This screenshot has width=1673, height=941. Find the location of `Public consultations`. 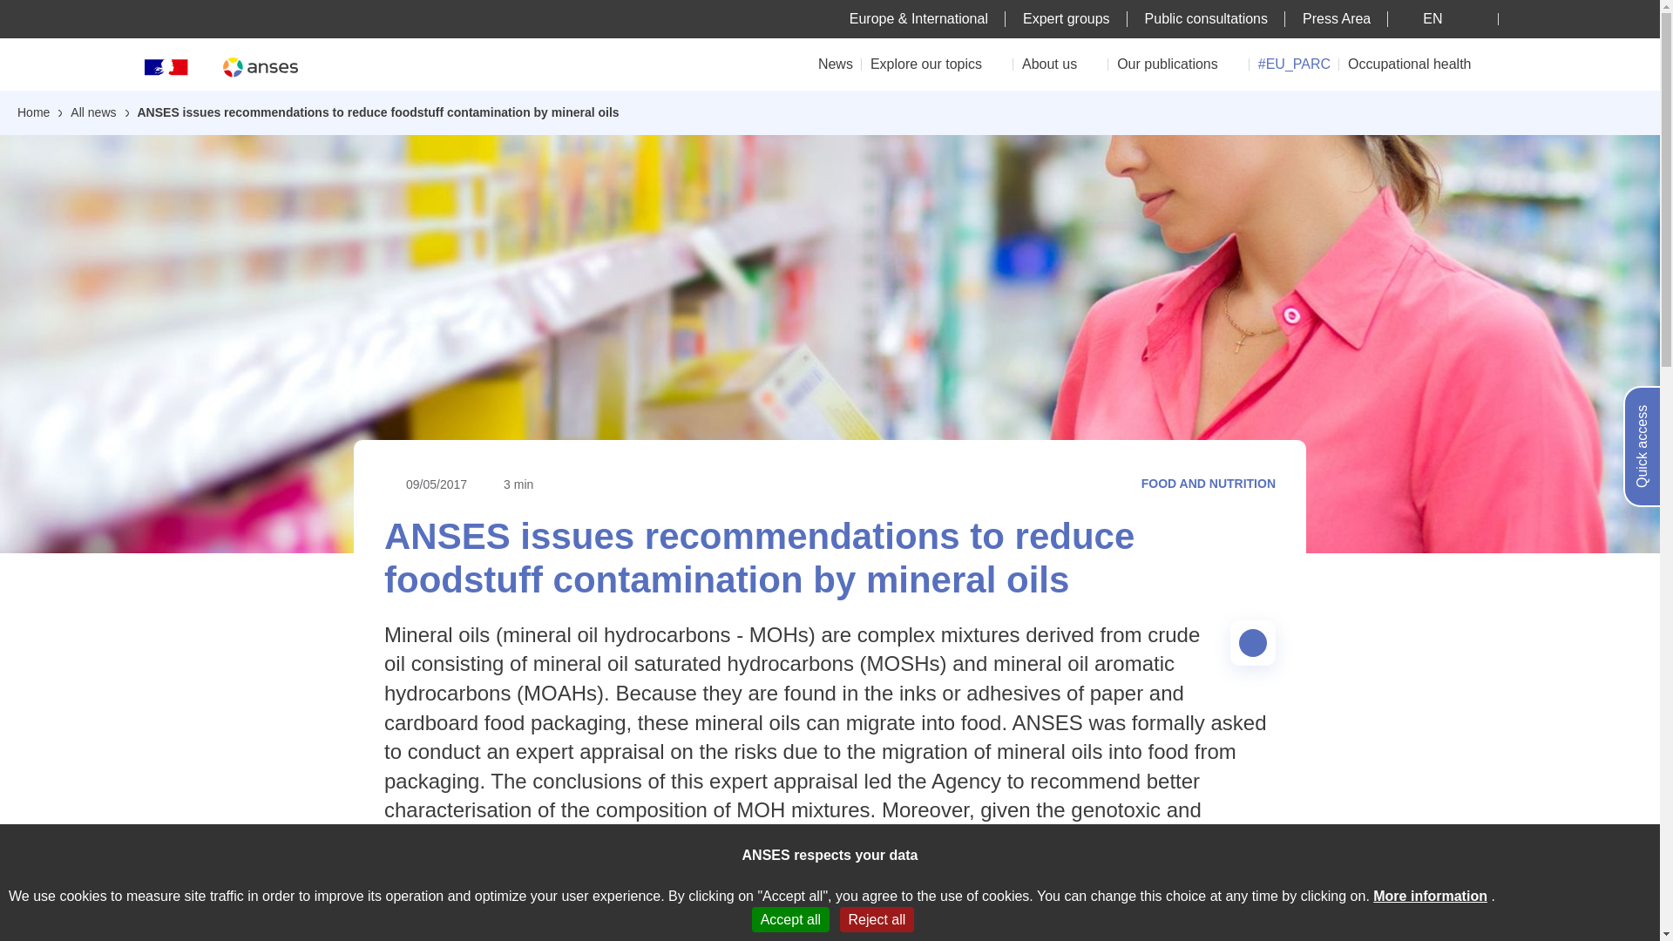

Public consultations is located at coordinates (1206, 18).